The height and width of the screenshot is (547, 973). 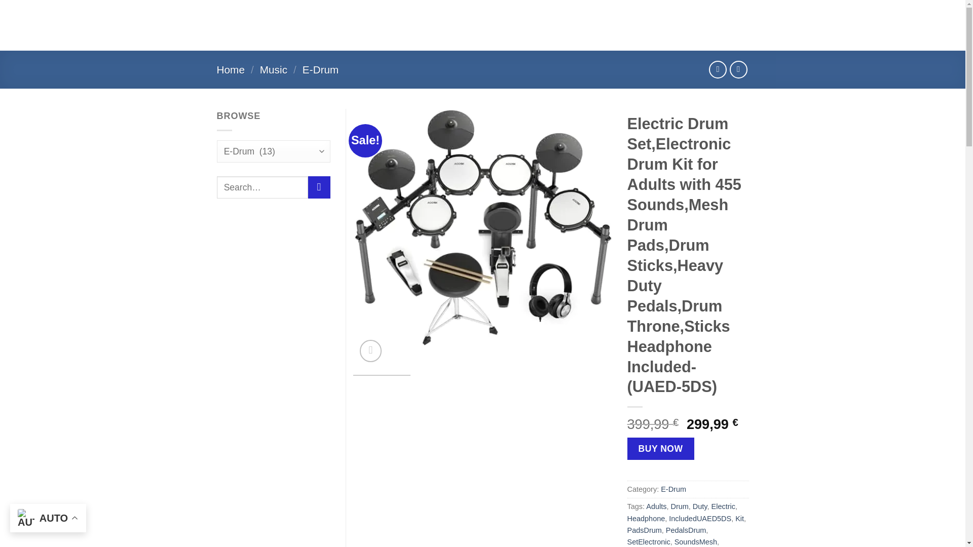 What do you see at coordinates (530, 15) in the screenshot?
I see `POLICY PAGE` at bounding box center [530, 15].